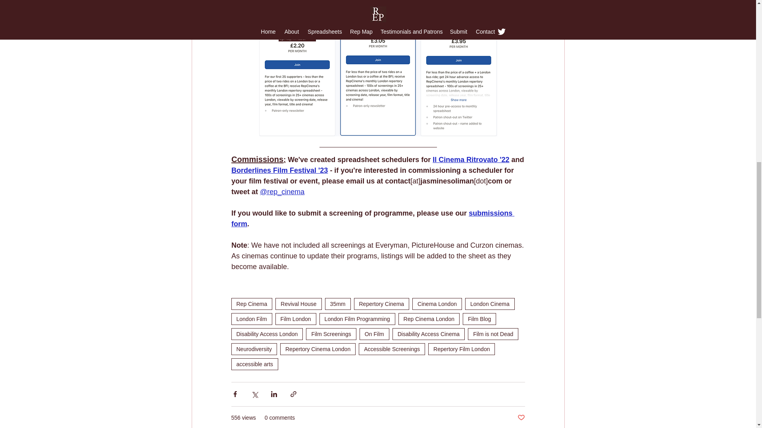  I want to click on Il Cinema Ritrovato '22, so click(471, 159).